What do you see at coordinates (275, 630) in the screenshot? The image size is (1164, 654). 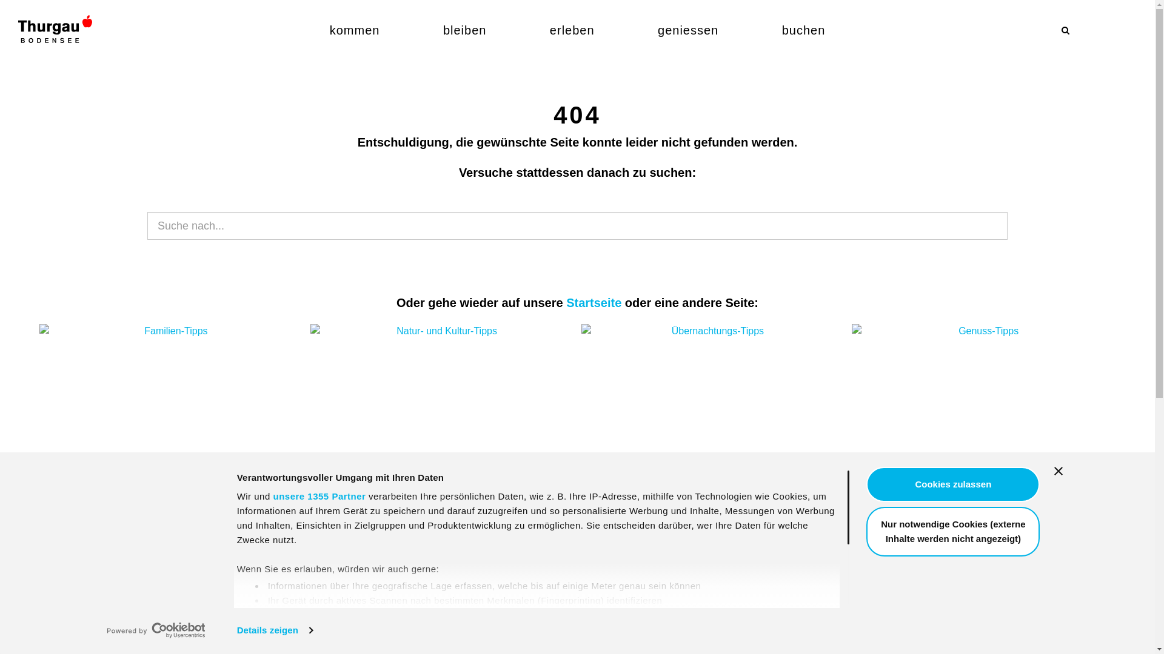 I see `Details zeigen` at bounding box center [275, 630].